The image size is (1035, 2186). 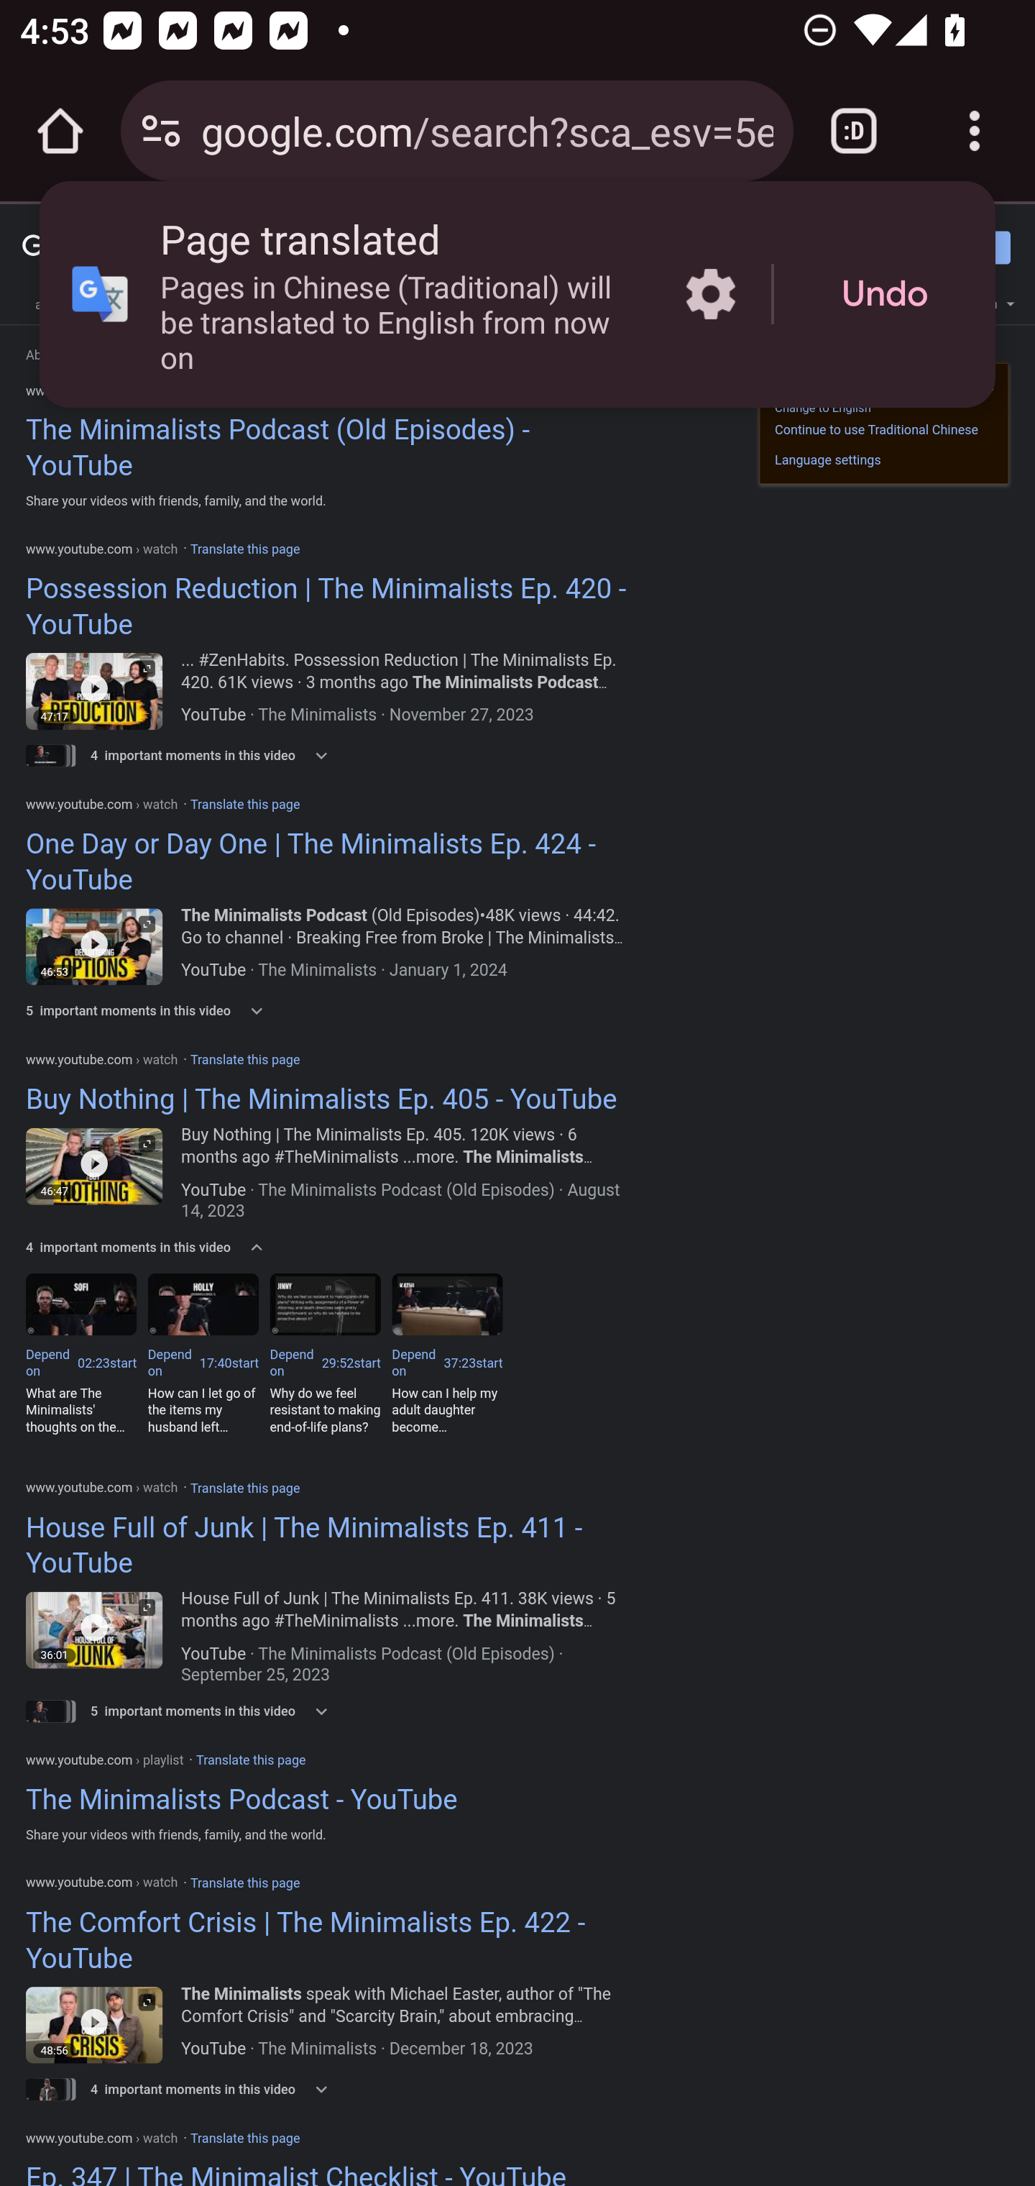 What do you see at coordinates (174, 2088) in the screenshot?
I see `4  important moments  in this video` at bounding box center [174, 2088].